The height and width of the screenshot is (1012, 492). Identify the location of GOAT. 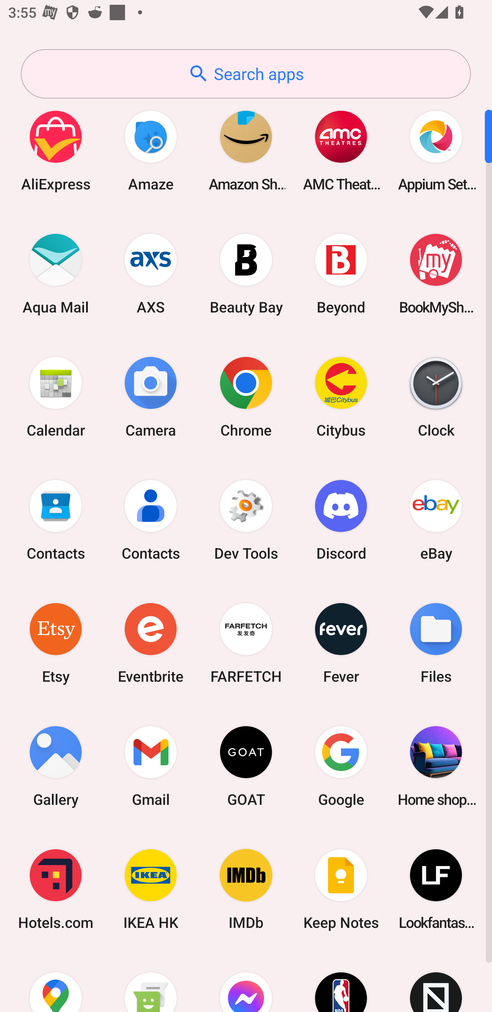
(246, 766).